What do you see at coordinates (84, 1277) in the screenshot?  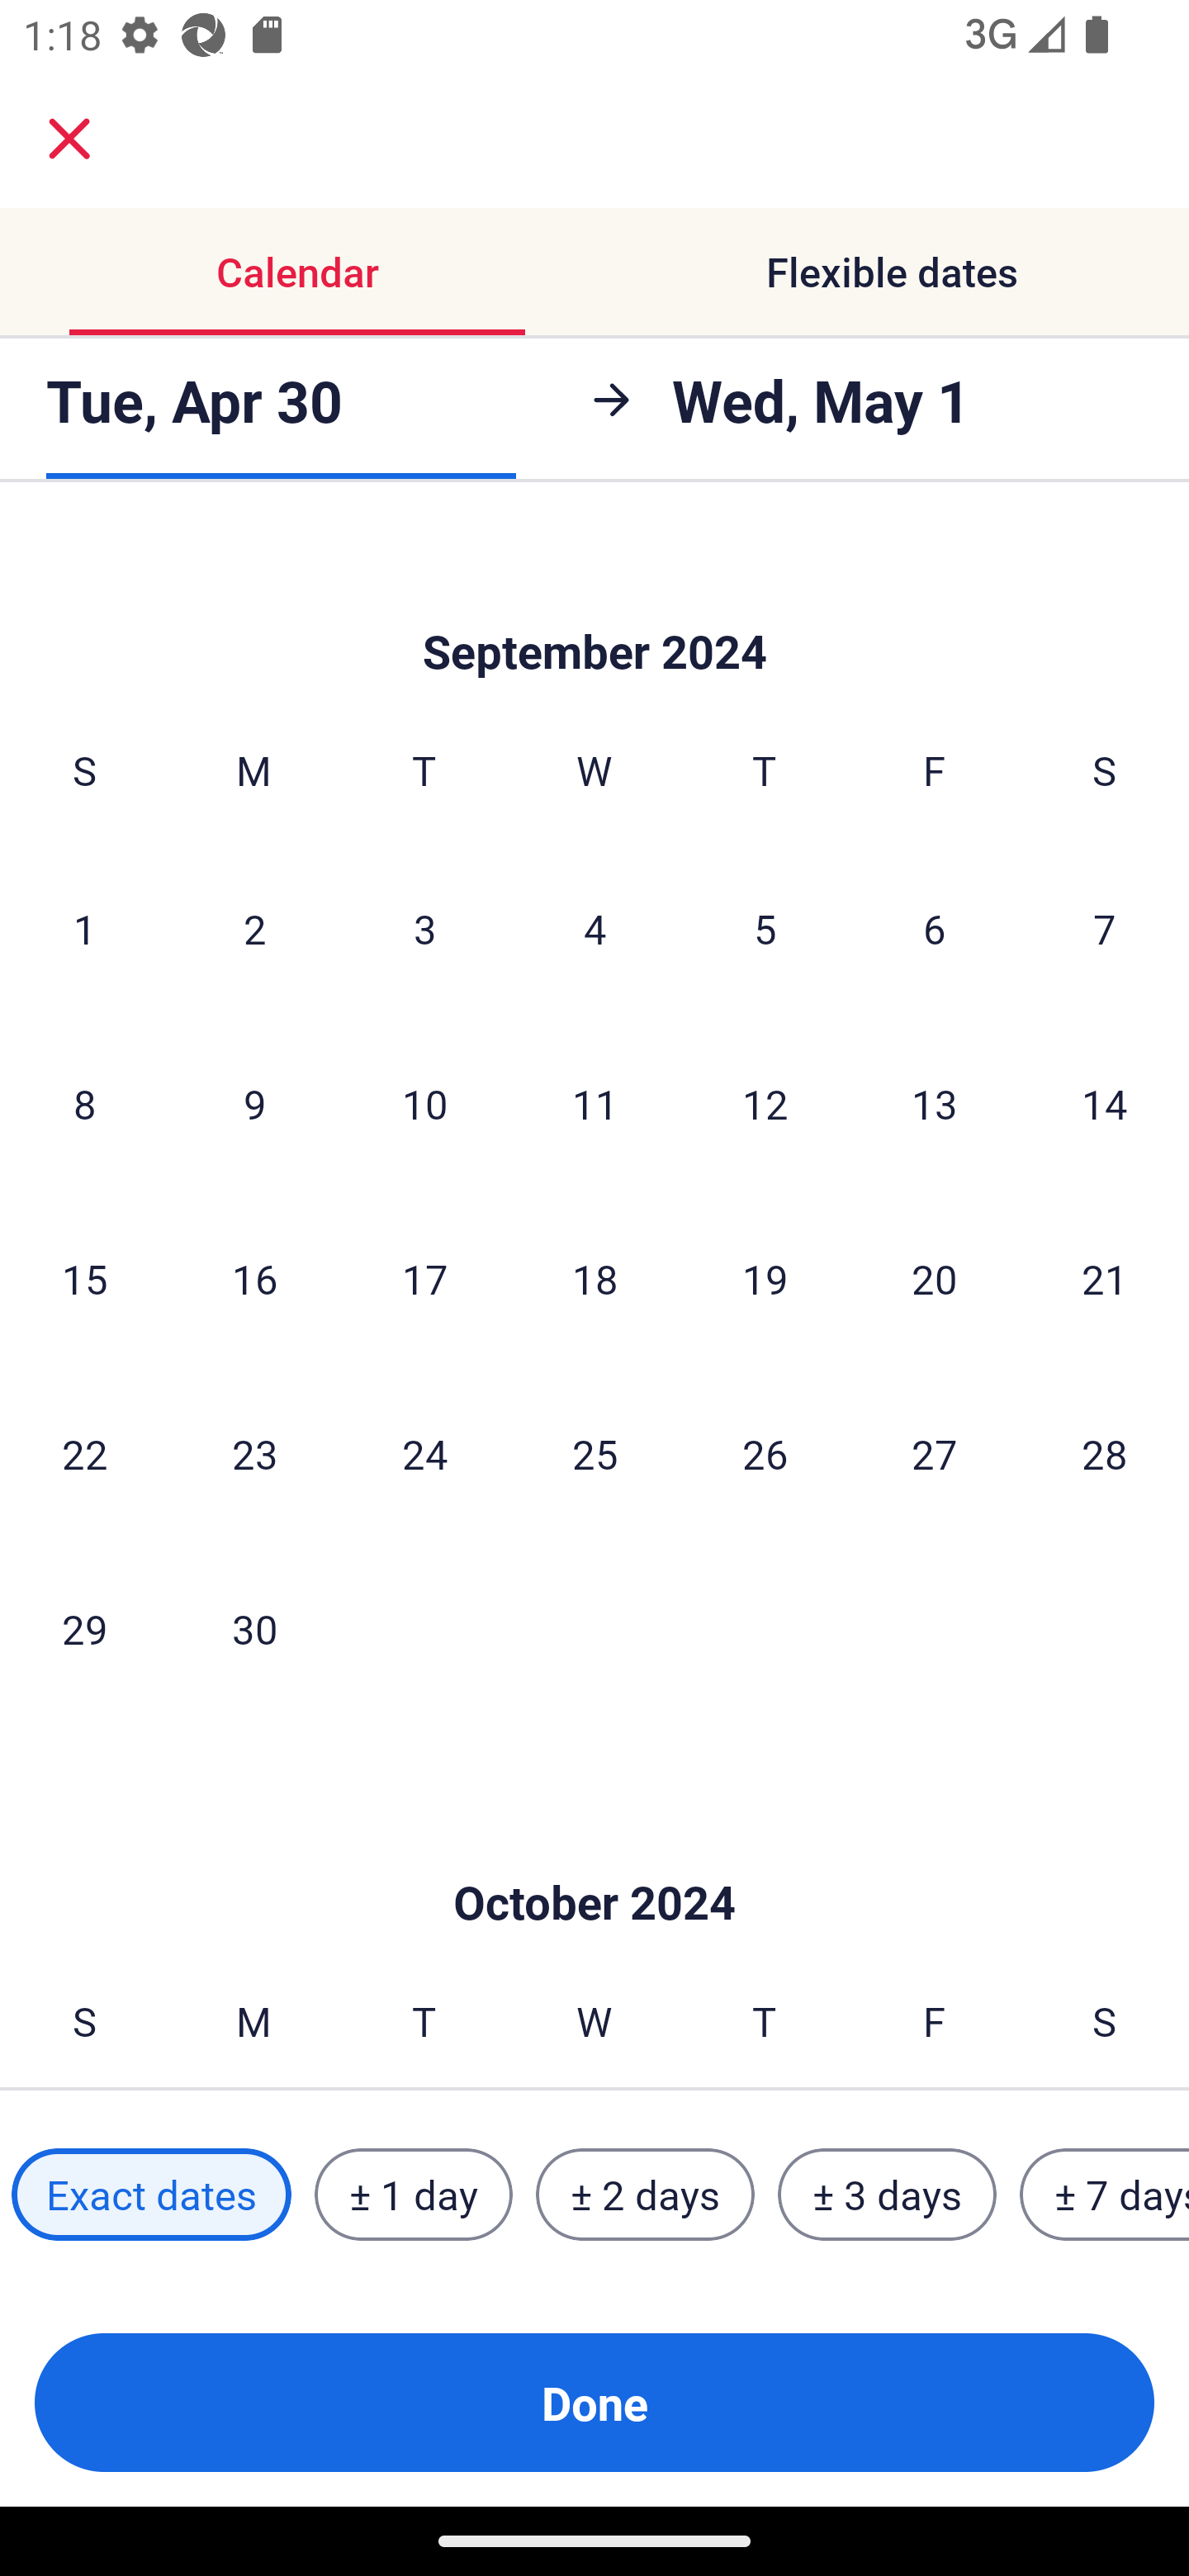 I see `15 Sunday, September 15, 2024` at bounding box center [84, 1277].